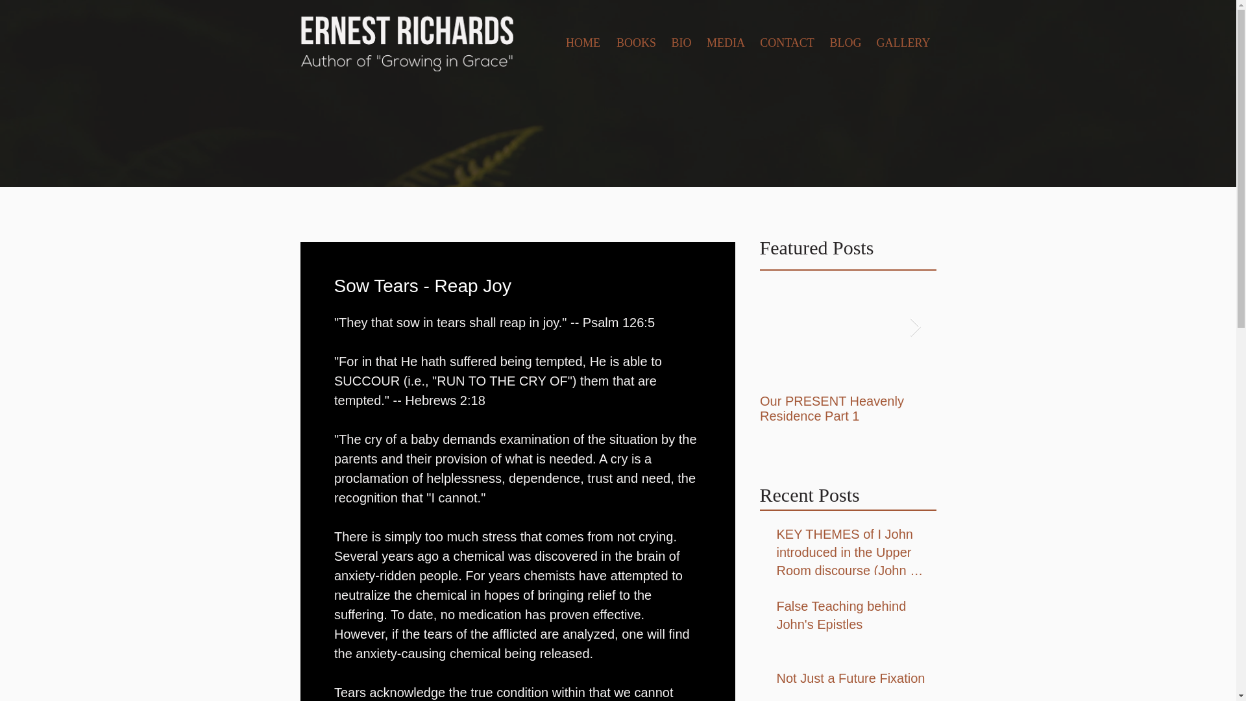  What do you see at coordinates (726, 43) in the screenshot?
I see `MEDIA` at bounding box center [726, 43].